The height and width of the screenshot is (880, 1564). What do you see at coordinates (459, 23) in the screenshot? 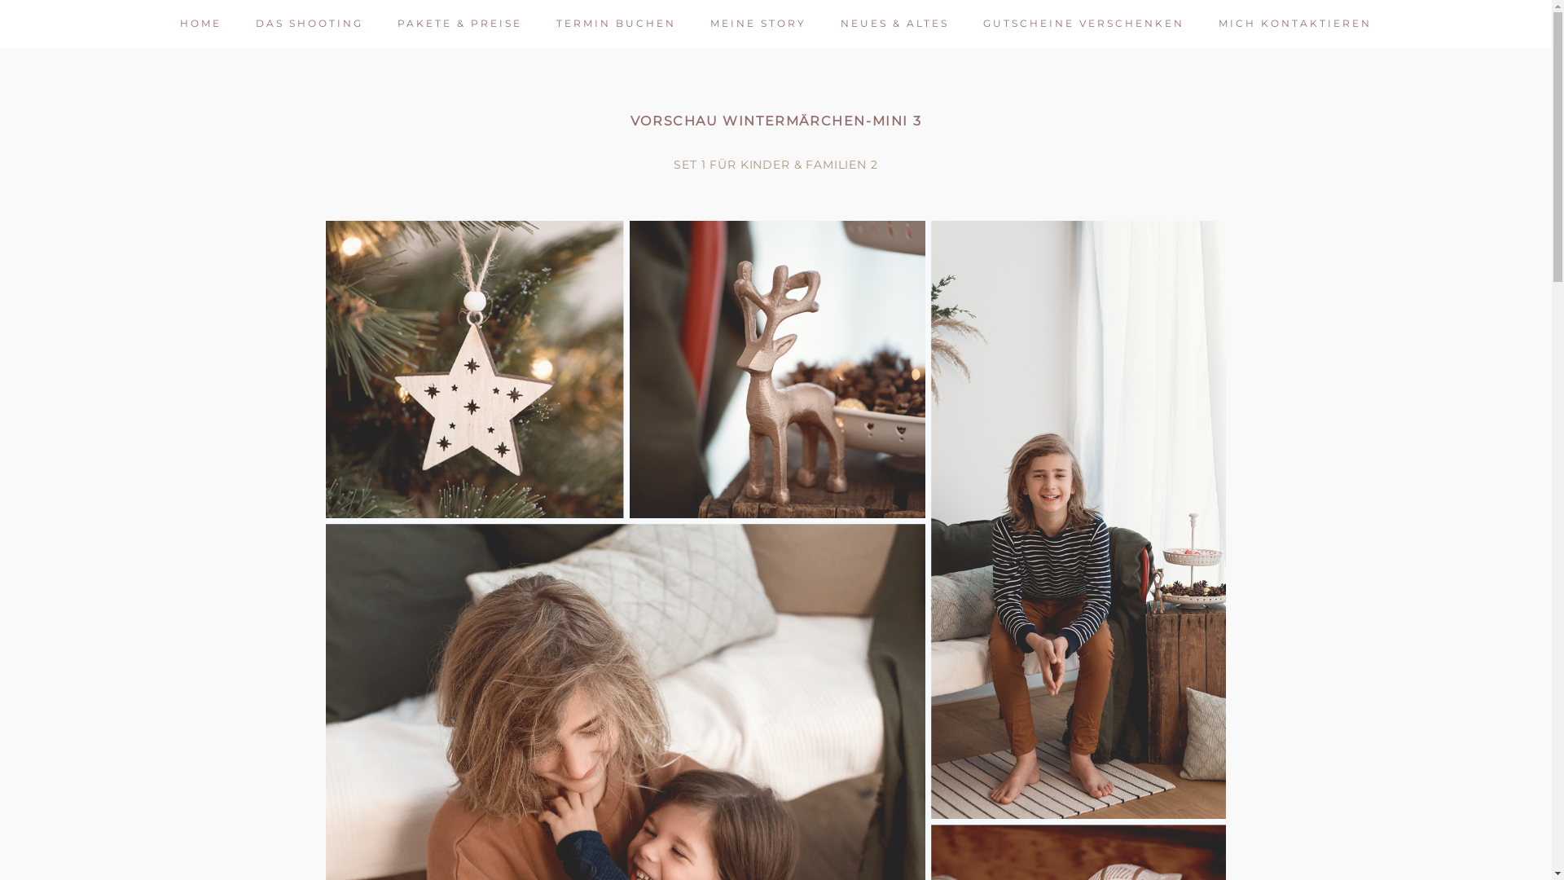
I see `PAKETE & PREISE` at bounding box center [459, 23].